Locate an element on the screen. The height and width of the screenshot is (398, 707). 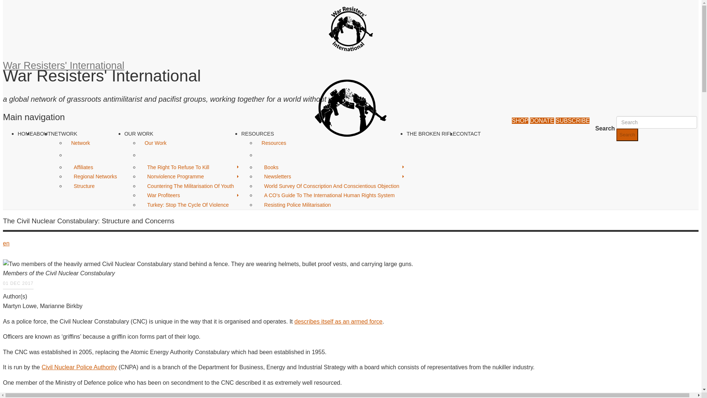
SUBSCRIBE is located at coordinates (573, 120).